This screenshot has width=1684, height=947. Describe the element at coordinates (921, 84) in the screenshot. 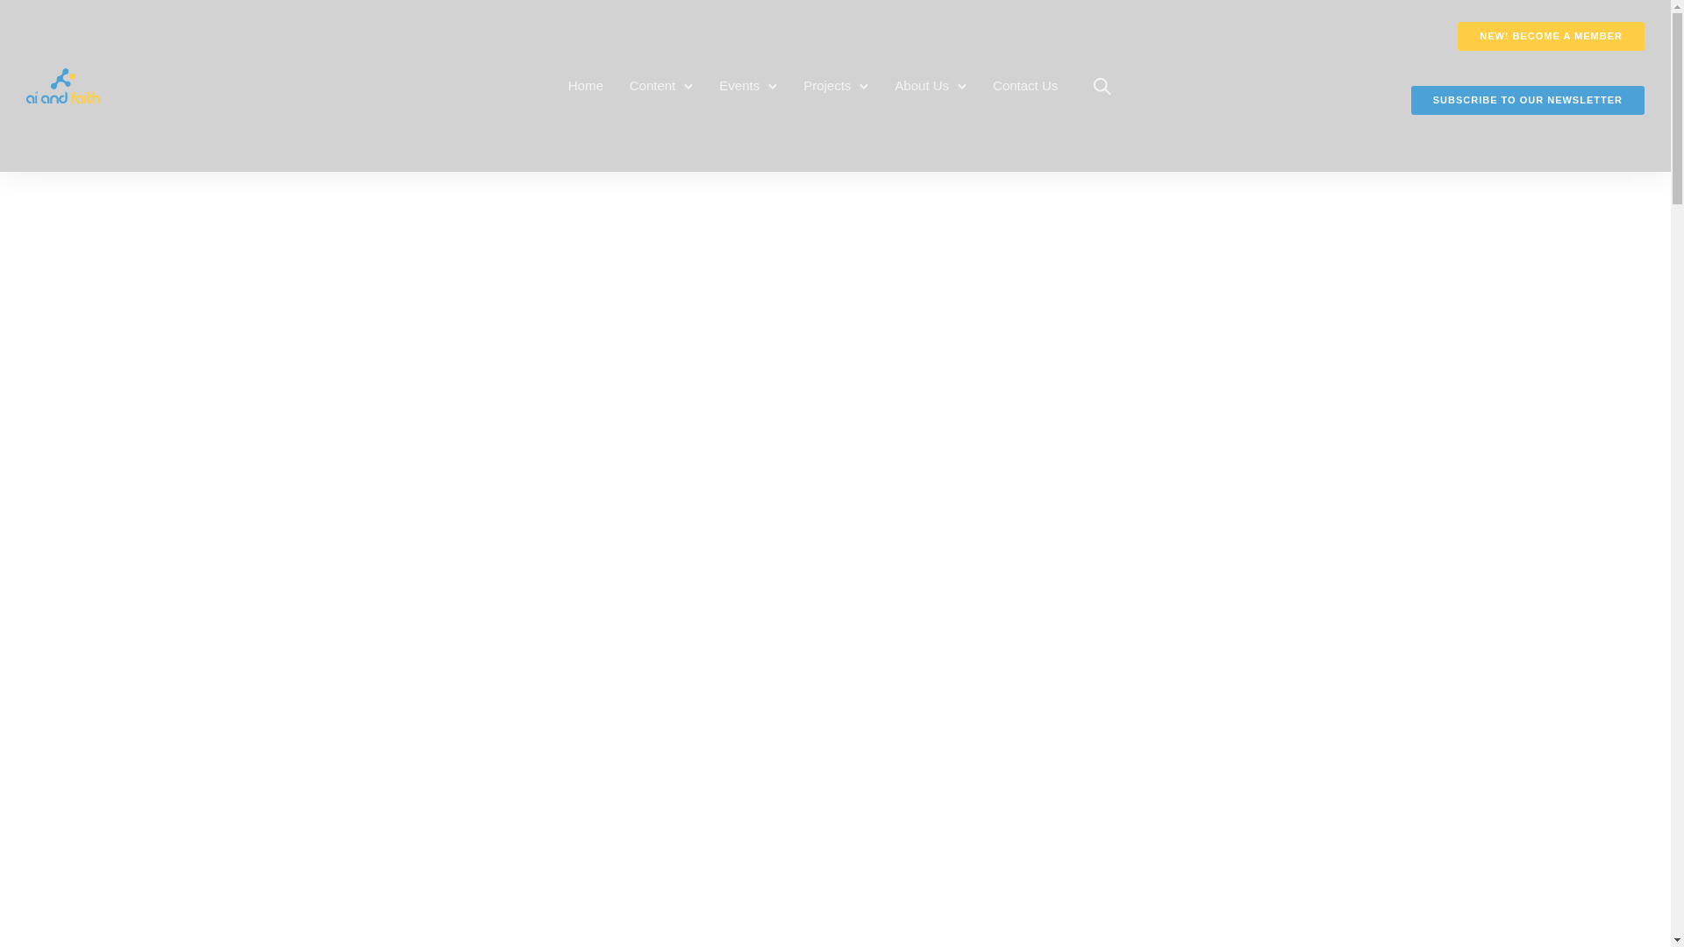

I see `About Us` at that location.